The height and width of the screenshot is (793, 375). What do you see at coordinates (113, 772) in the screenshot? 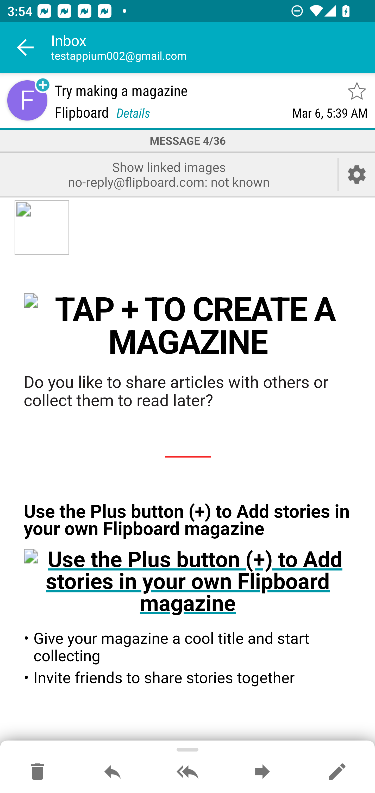
I see `Reply` at bounding box center [113, 772].